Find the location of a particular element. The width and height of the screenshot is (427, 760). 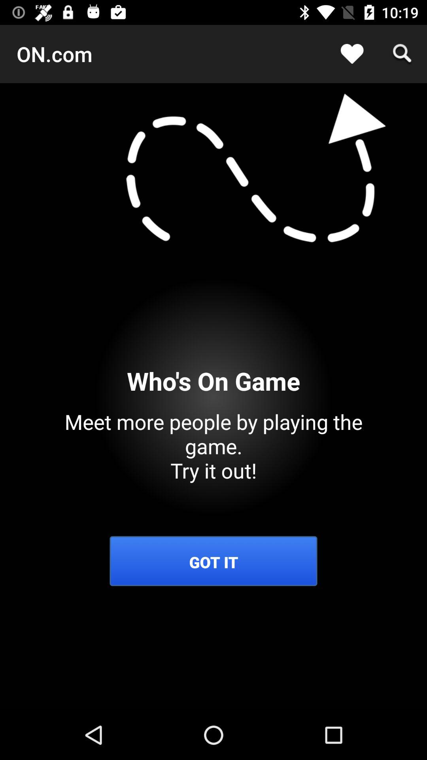

jump to the got it icon is located at coordinates (213, 562).